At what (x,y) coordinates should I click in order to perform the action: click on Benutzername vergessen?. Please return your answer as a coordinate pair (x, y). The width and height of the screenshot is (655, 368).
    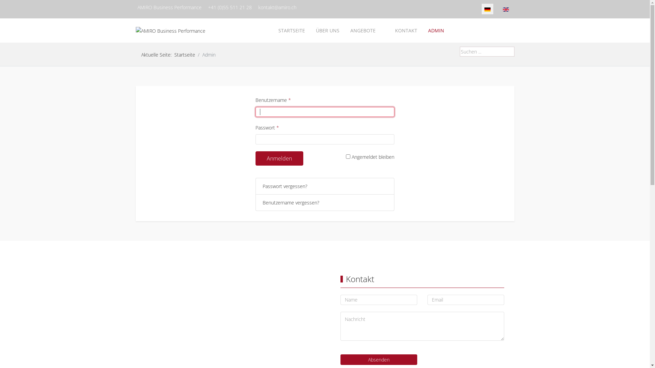
    Looking at the image, I should click on (291, 202).